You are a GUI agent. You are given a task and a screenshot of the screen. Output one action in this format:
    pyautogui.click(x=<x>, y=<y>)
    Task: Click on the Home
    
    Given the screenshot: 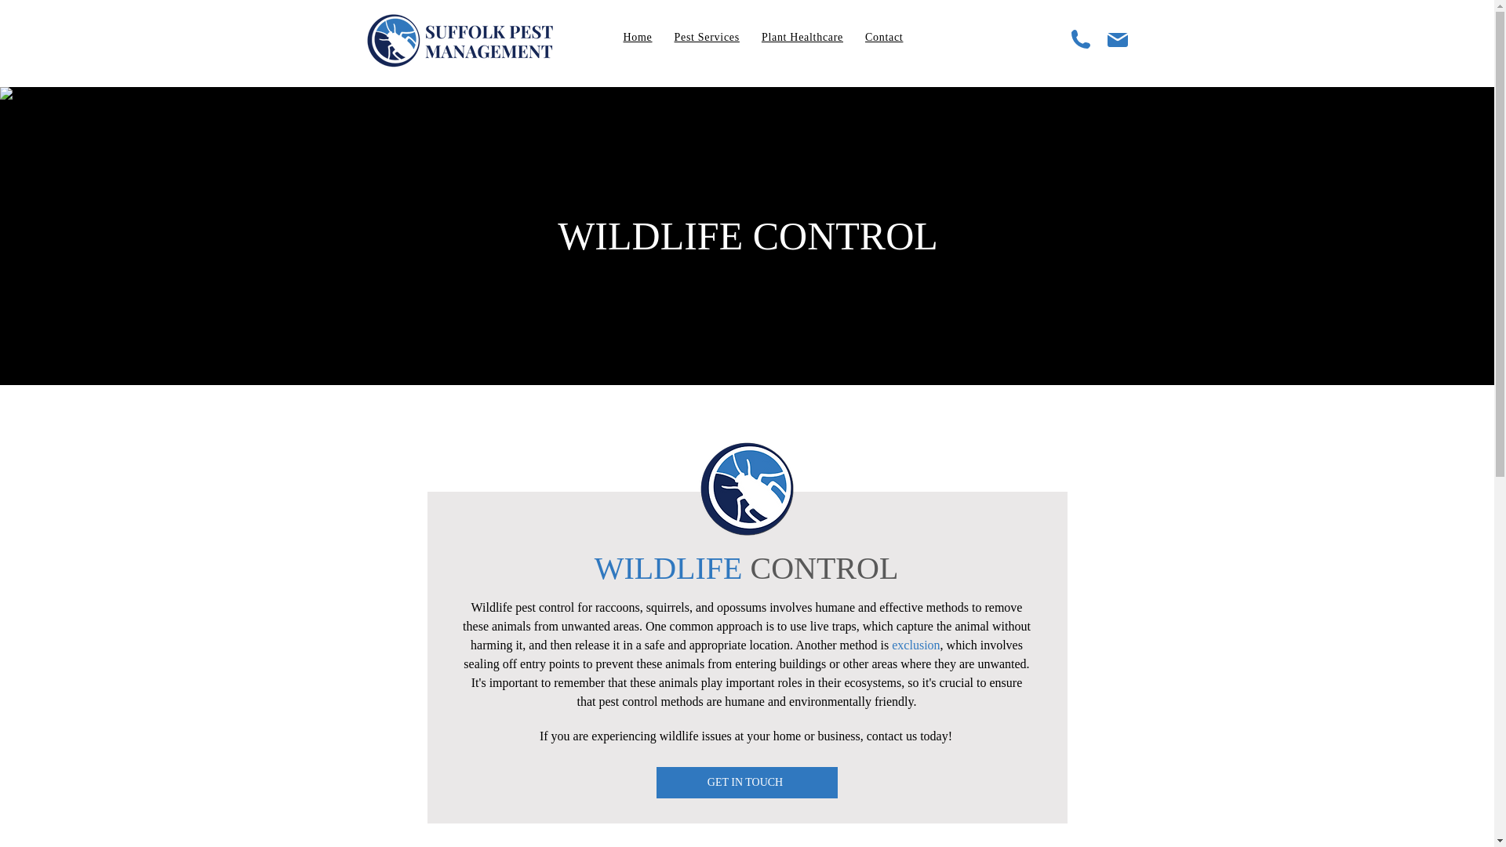 What is the action you would take?
    pyautogui.click(x=637, y=38)
    